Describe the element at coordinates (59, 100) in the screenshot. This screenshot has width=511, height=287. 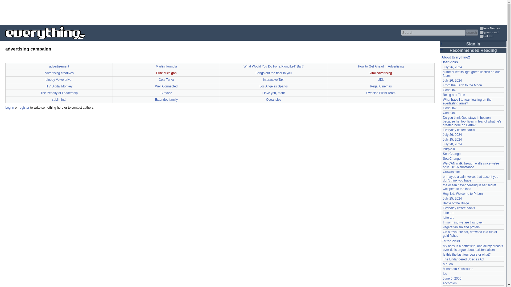
I see `subliminal` at that location.